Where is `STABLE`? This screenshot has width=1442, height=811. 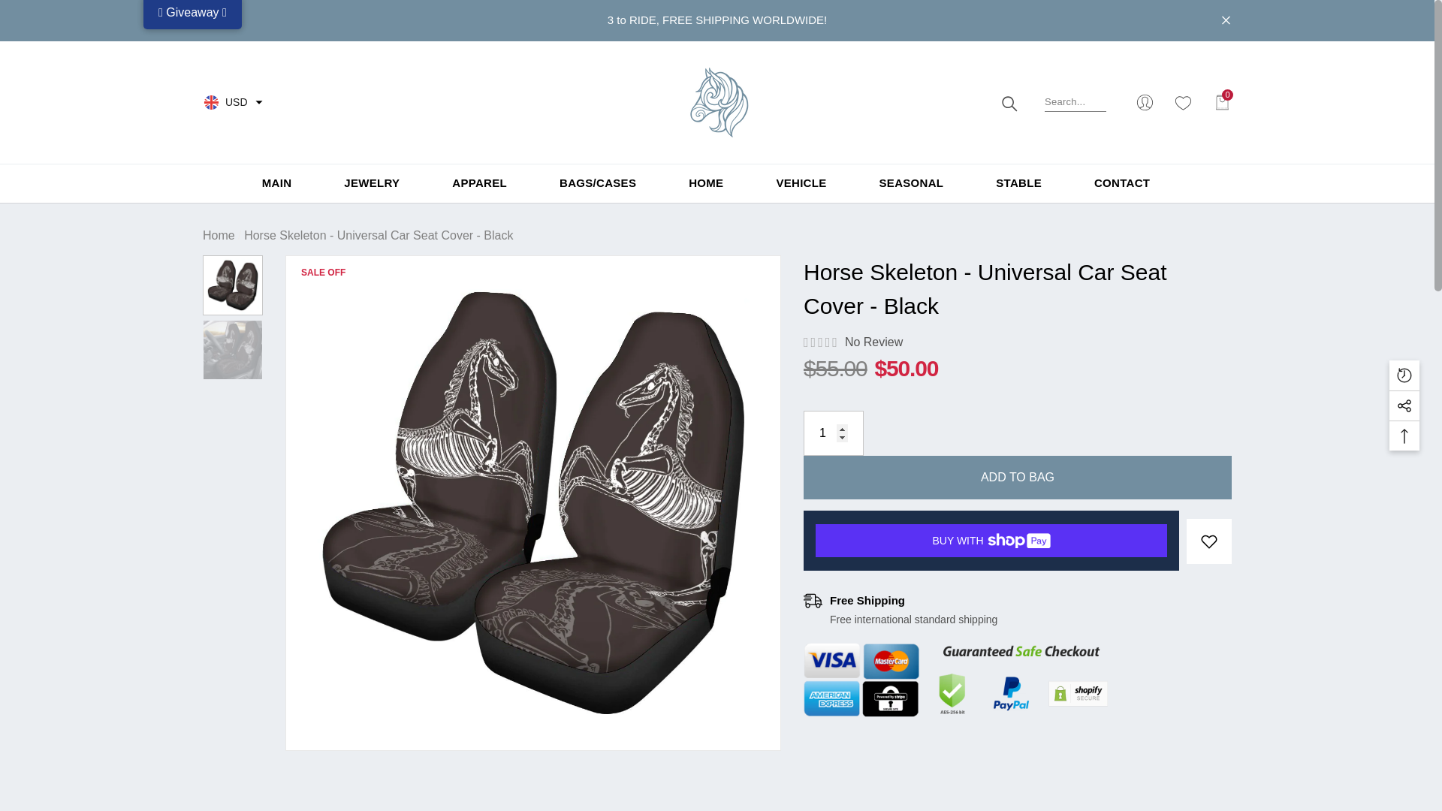 STABLE is located at coordinates (1018, 182).